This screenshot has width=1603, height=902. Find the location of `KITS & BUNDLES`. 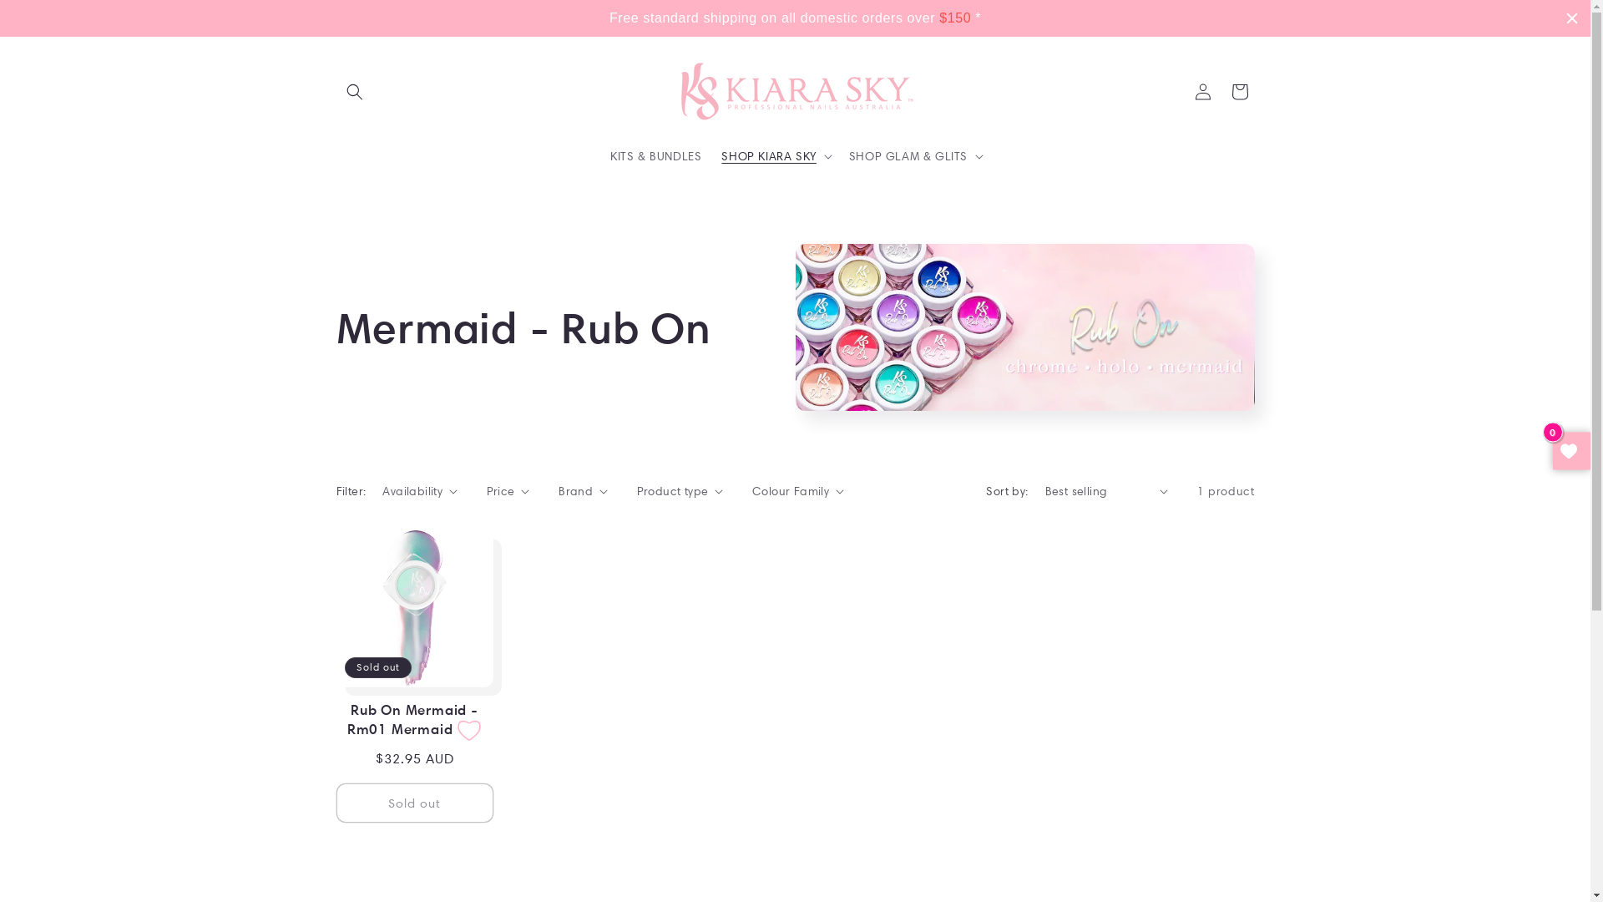

KITS & BUNDLES is located at coordinates (656, 156).